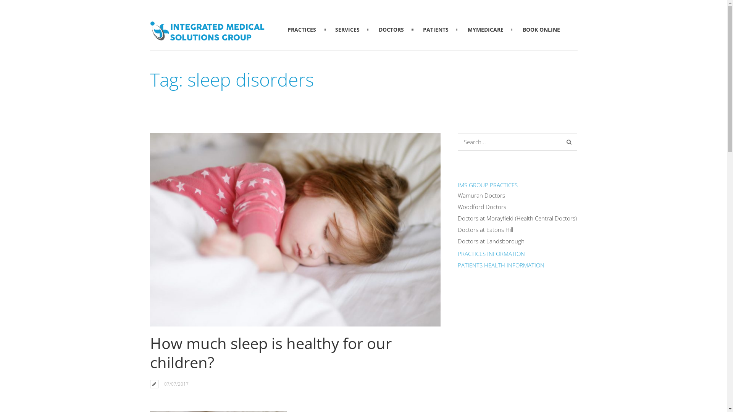 The image size is (733, 412). Describe the element at coordinates (491, 241) in the screenshot. I see `Doctors at Landsborough` at that location.